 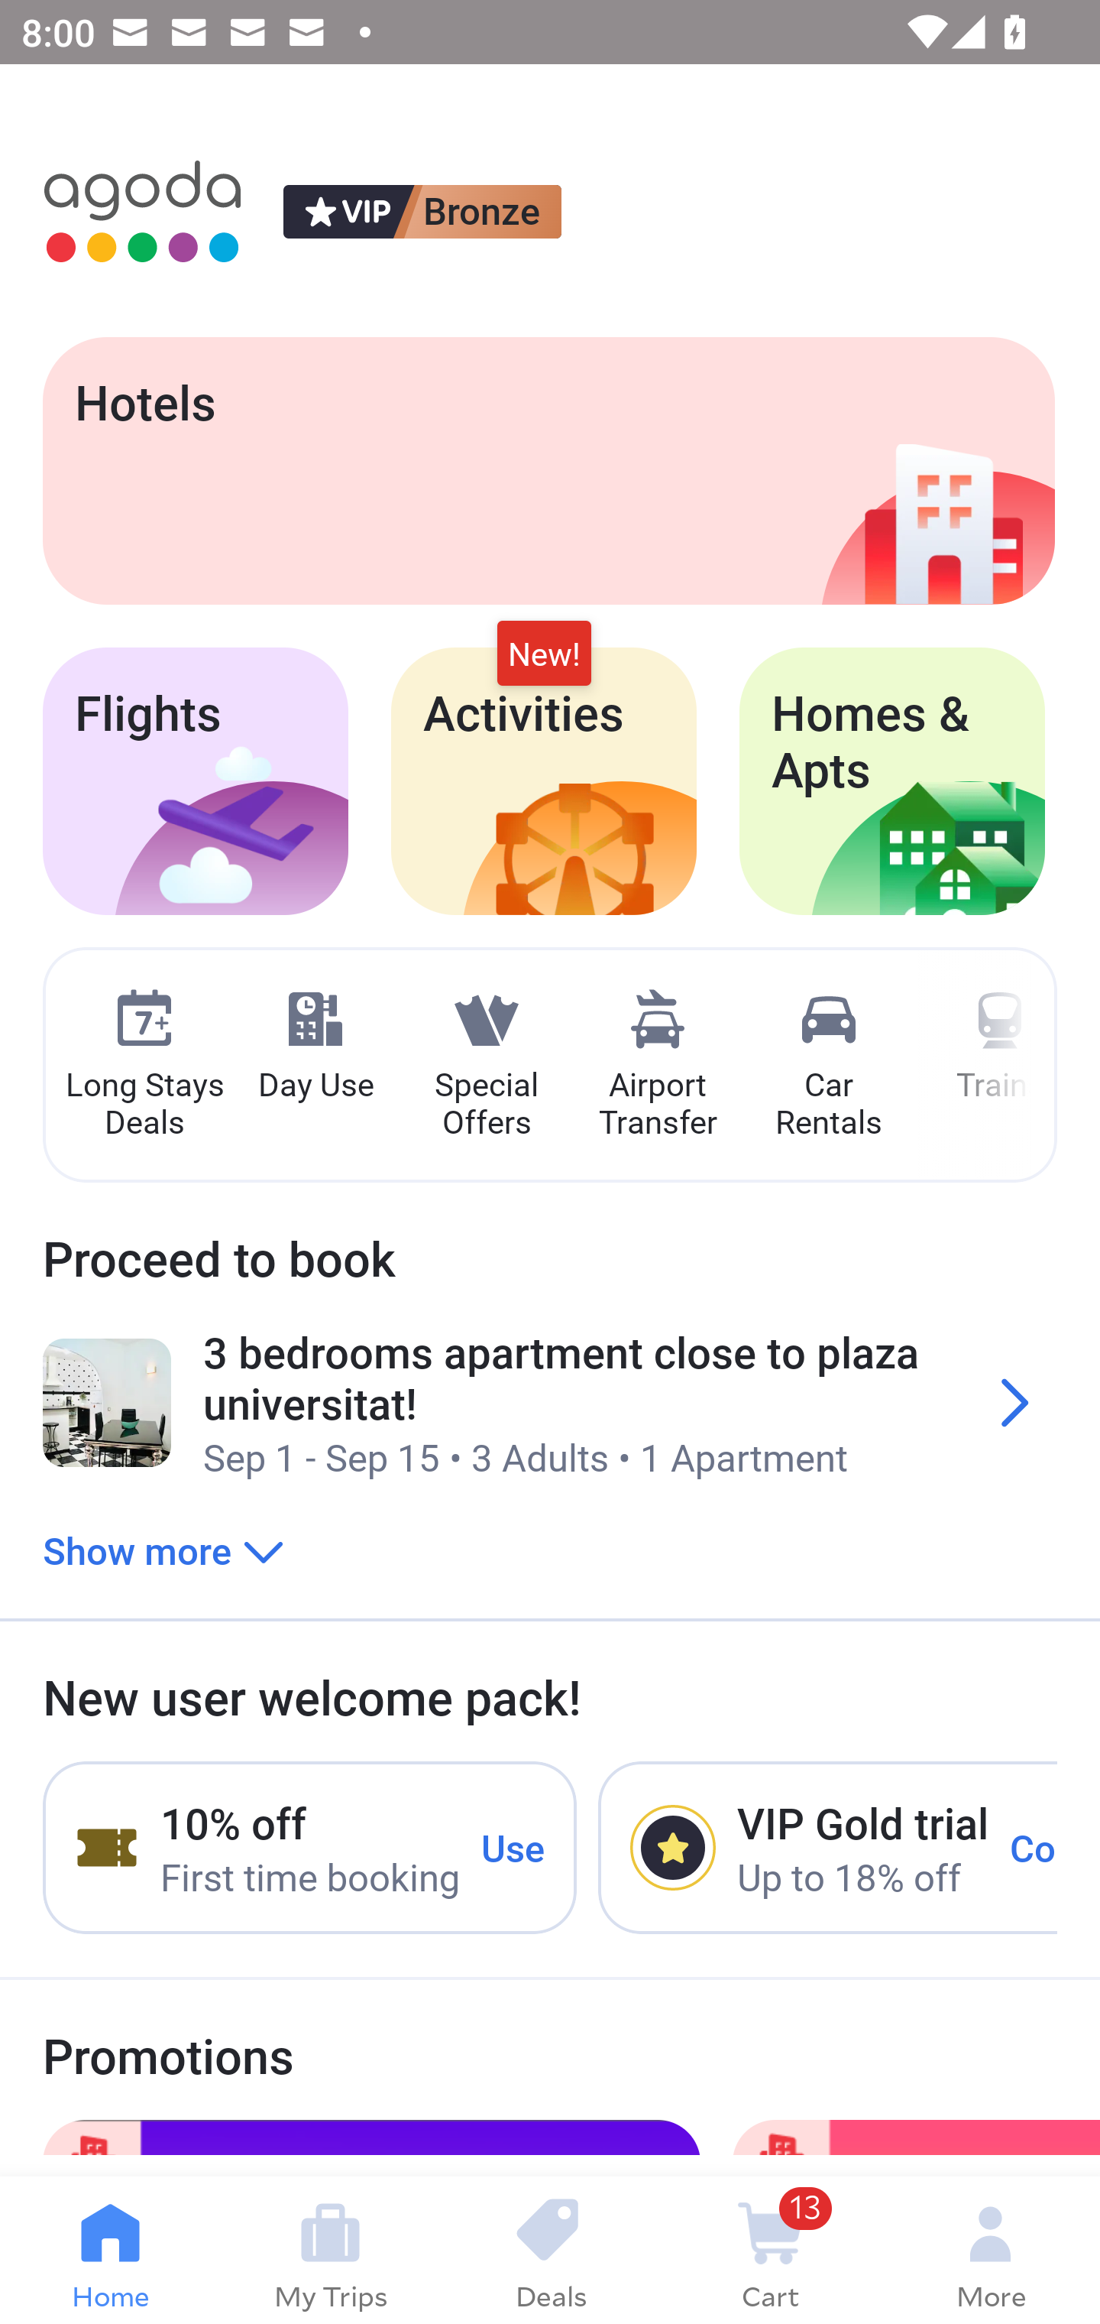 What do you see at coordinates (196, 781) in the screenshot?
I see `Flights` at bounding box center [196, 781].